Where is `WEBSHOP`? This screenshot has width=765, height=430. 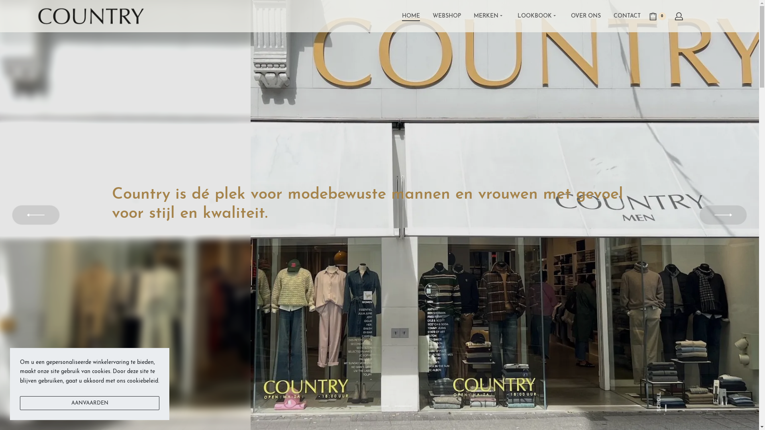
WEBSHOP is located at coordinates (447, 16).